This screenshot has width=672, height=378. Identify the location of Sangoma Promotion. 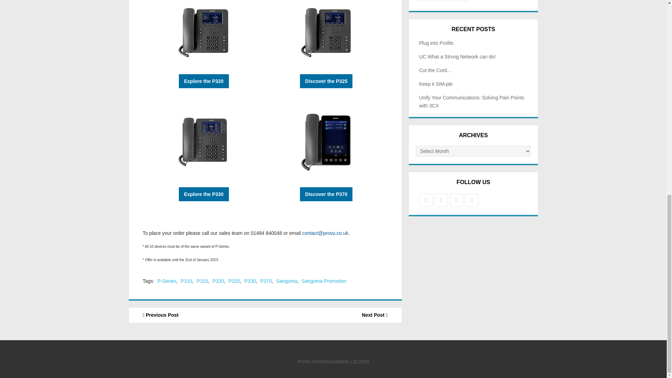
(324, 281).